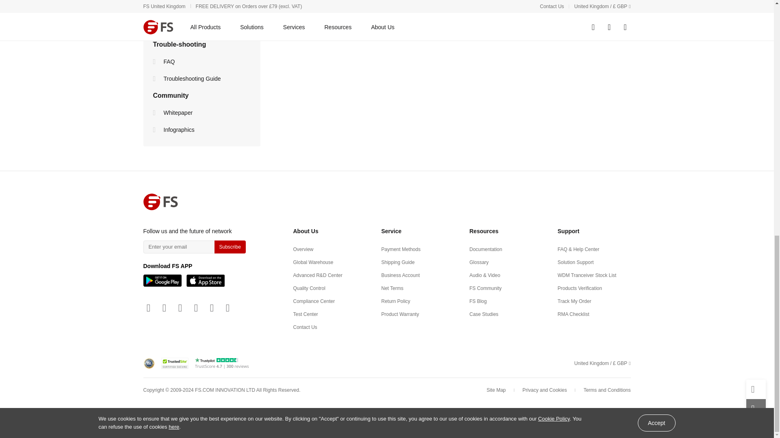 The image size is (780, 438). What do you see at coordinates (156, 11) in the screenshot?
I see `User Manual` at bounding box center [156, 11].